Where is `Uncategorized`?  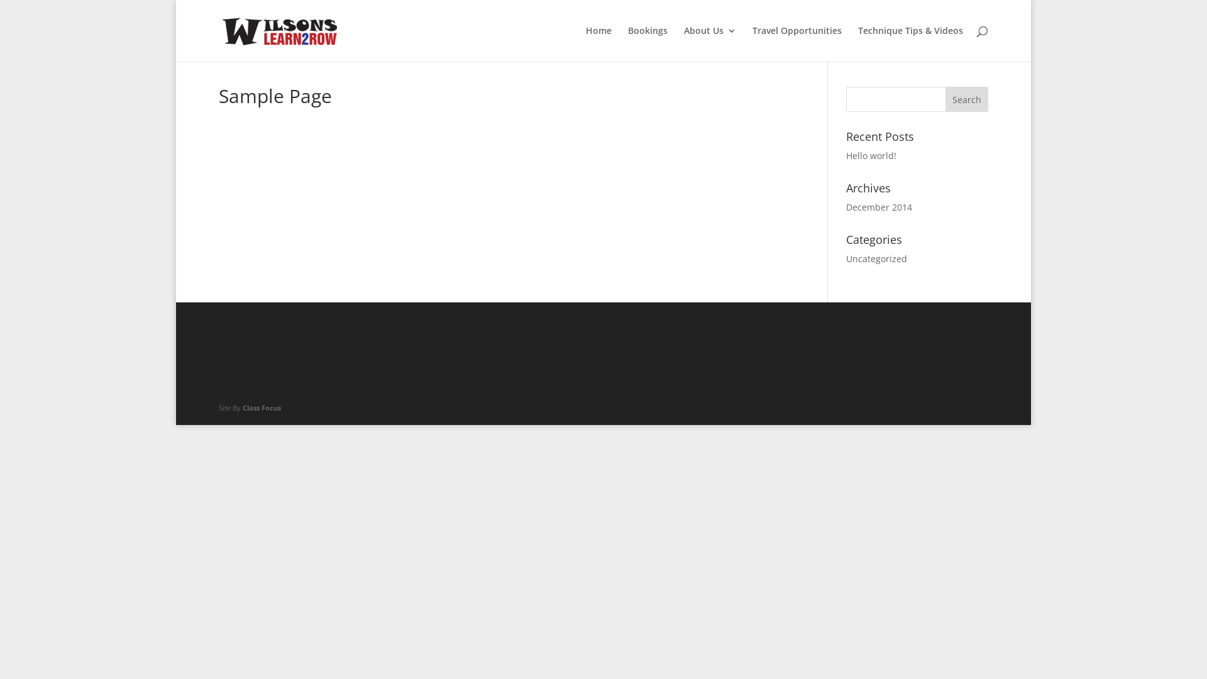
Uncategorized is located at coordinates (876, 259).